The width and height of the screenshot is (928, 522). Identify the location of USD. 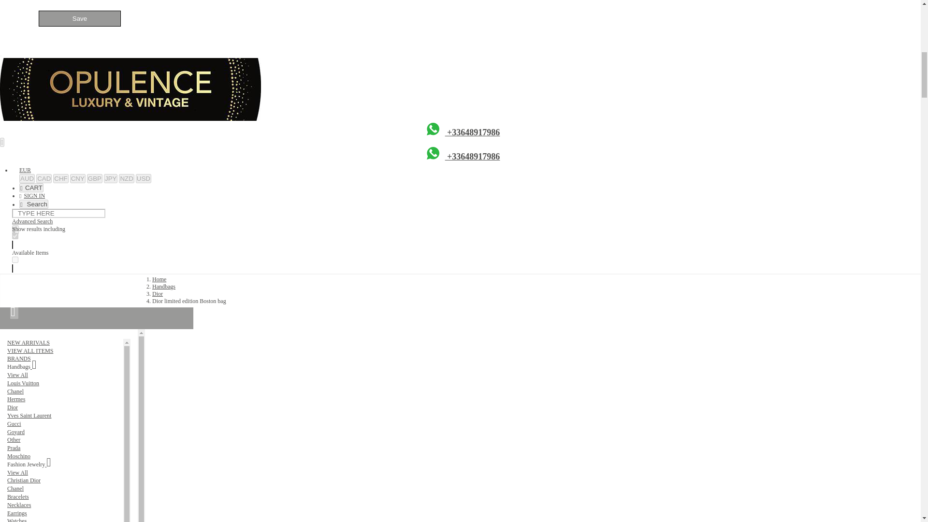
(143, 178).